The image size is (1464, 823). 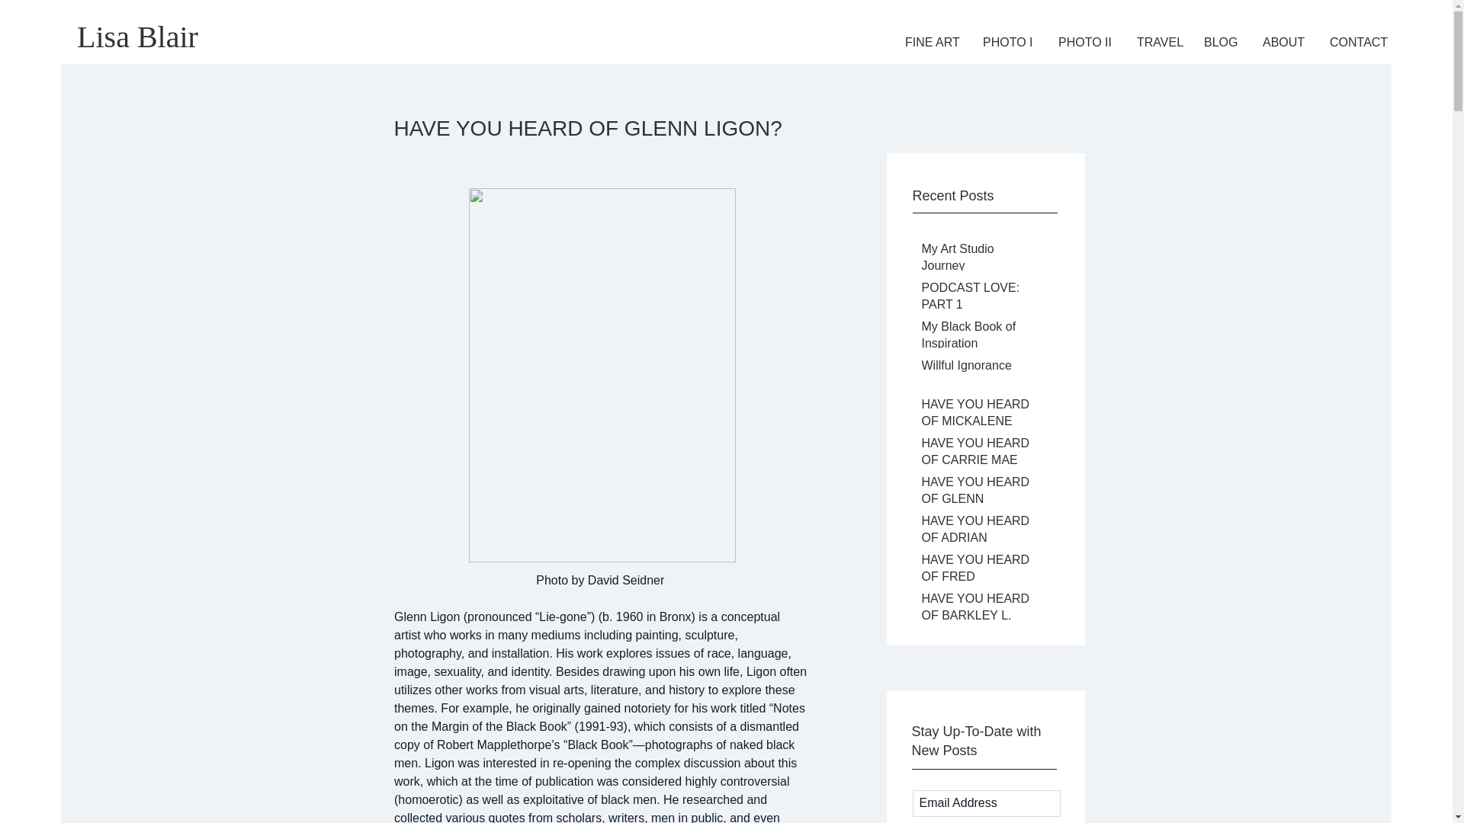 I want to click on Lisa Blair, so click(x=137, y=37).